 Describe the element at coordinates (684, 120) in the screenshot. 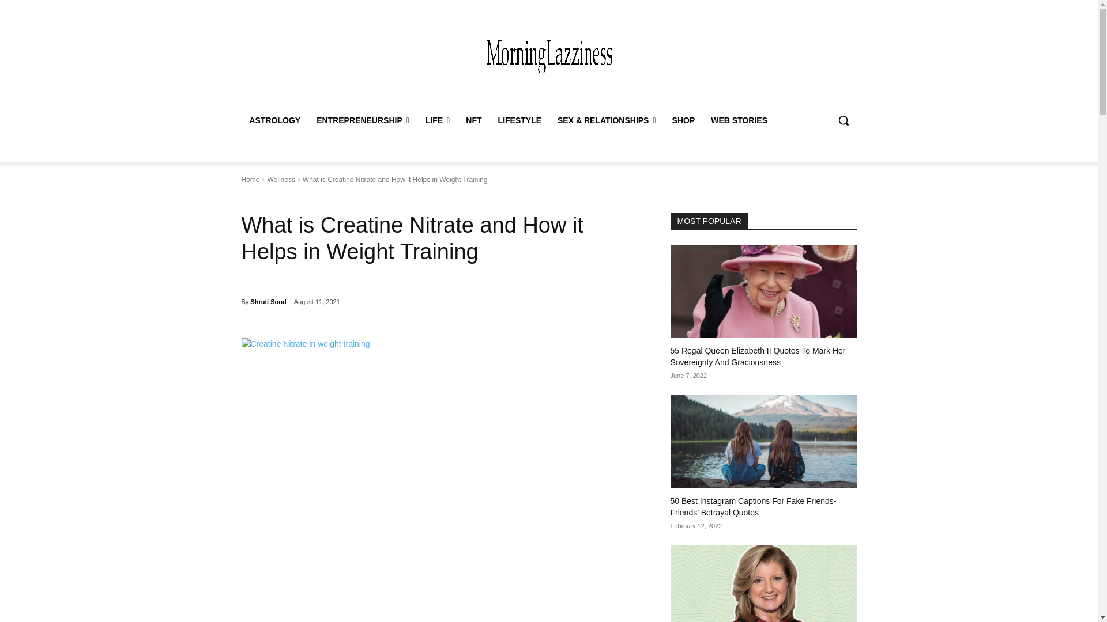

I see `SHOP` at that location.